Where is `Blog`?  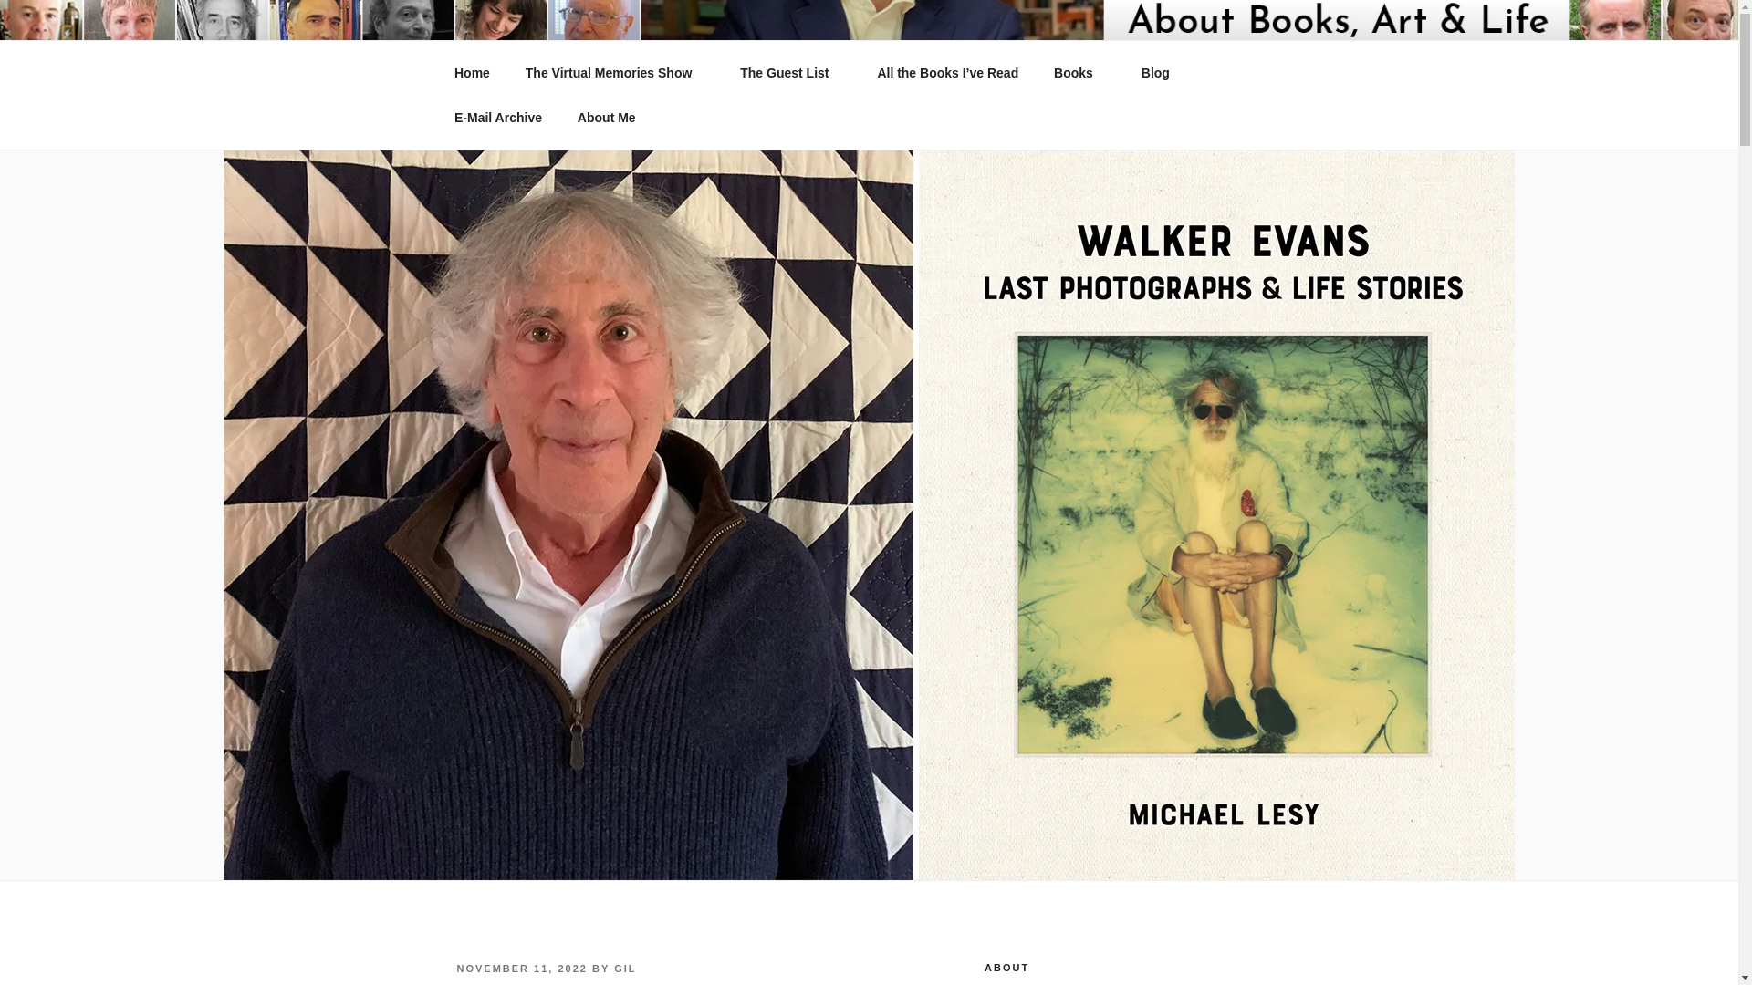 Blog is located at coordinates (1155, 73).